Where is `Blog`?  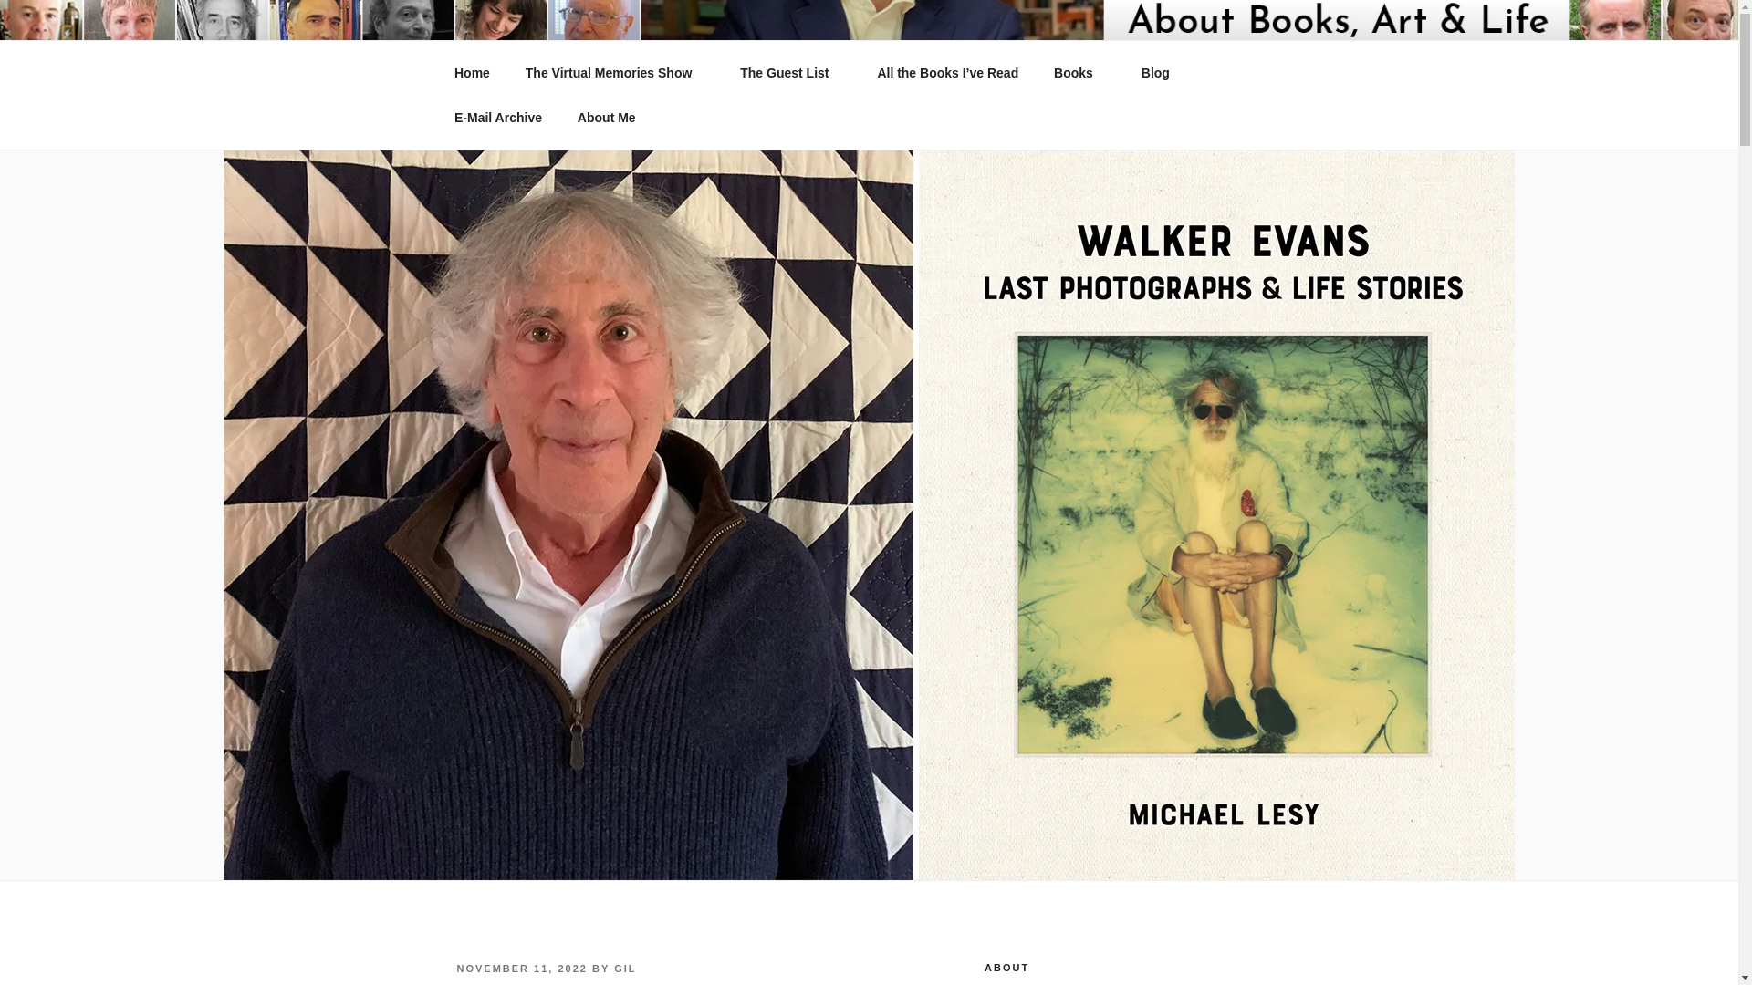 Blog is located at coordinates (1155, 73).